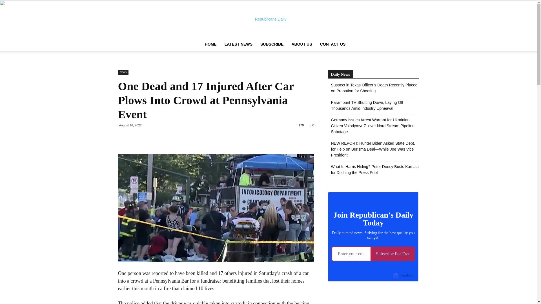 The width and height of the screenshot is (541, 304). I want to click on HOME, so click(211, 44).